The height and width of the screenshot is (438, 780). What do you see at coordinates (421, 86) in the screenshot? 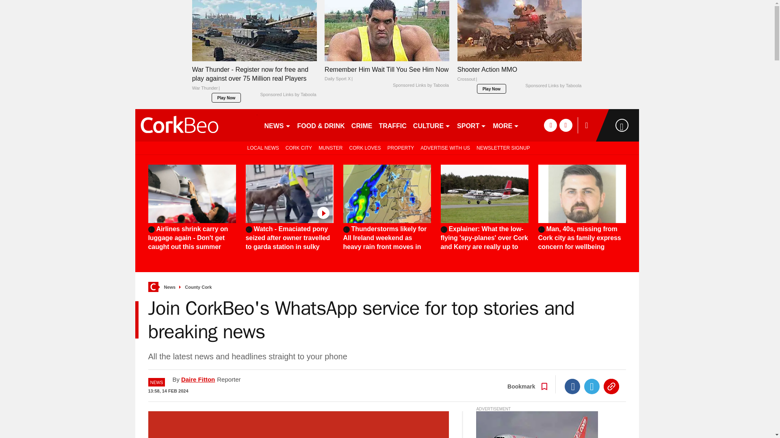
I see `Sponsored Links by Taboola` at bounding box center [421, 86].